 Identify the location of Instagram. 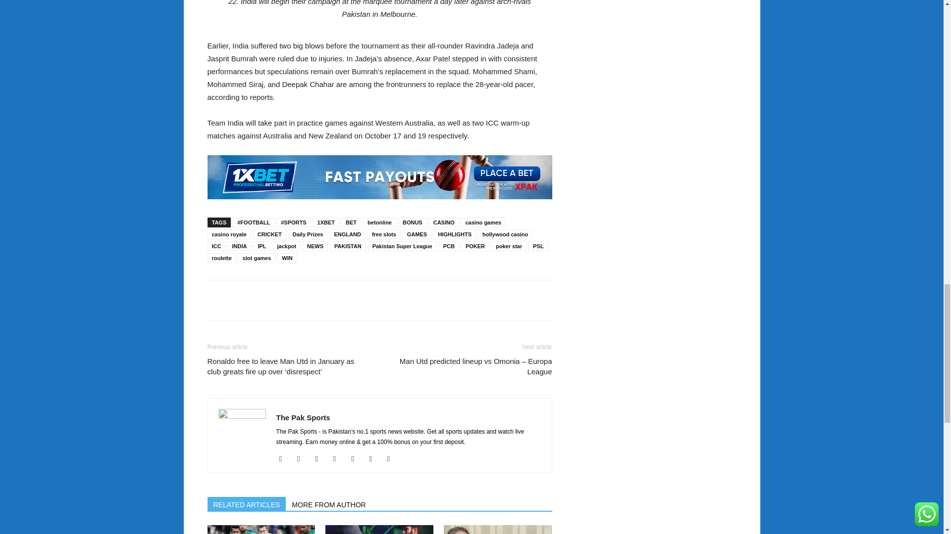
(320, 458).